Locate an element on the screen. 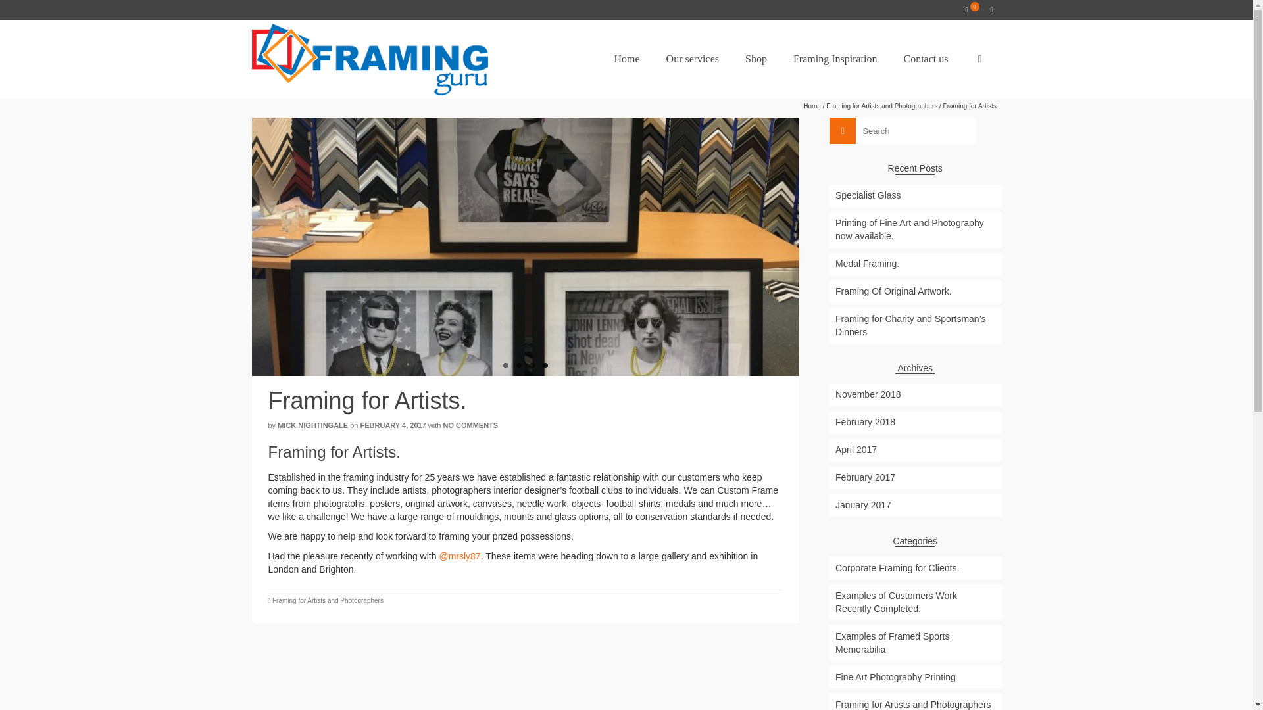  NO COMMENTS is located at coordinates (470, 425).